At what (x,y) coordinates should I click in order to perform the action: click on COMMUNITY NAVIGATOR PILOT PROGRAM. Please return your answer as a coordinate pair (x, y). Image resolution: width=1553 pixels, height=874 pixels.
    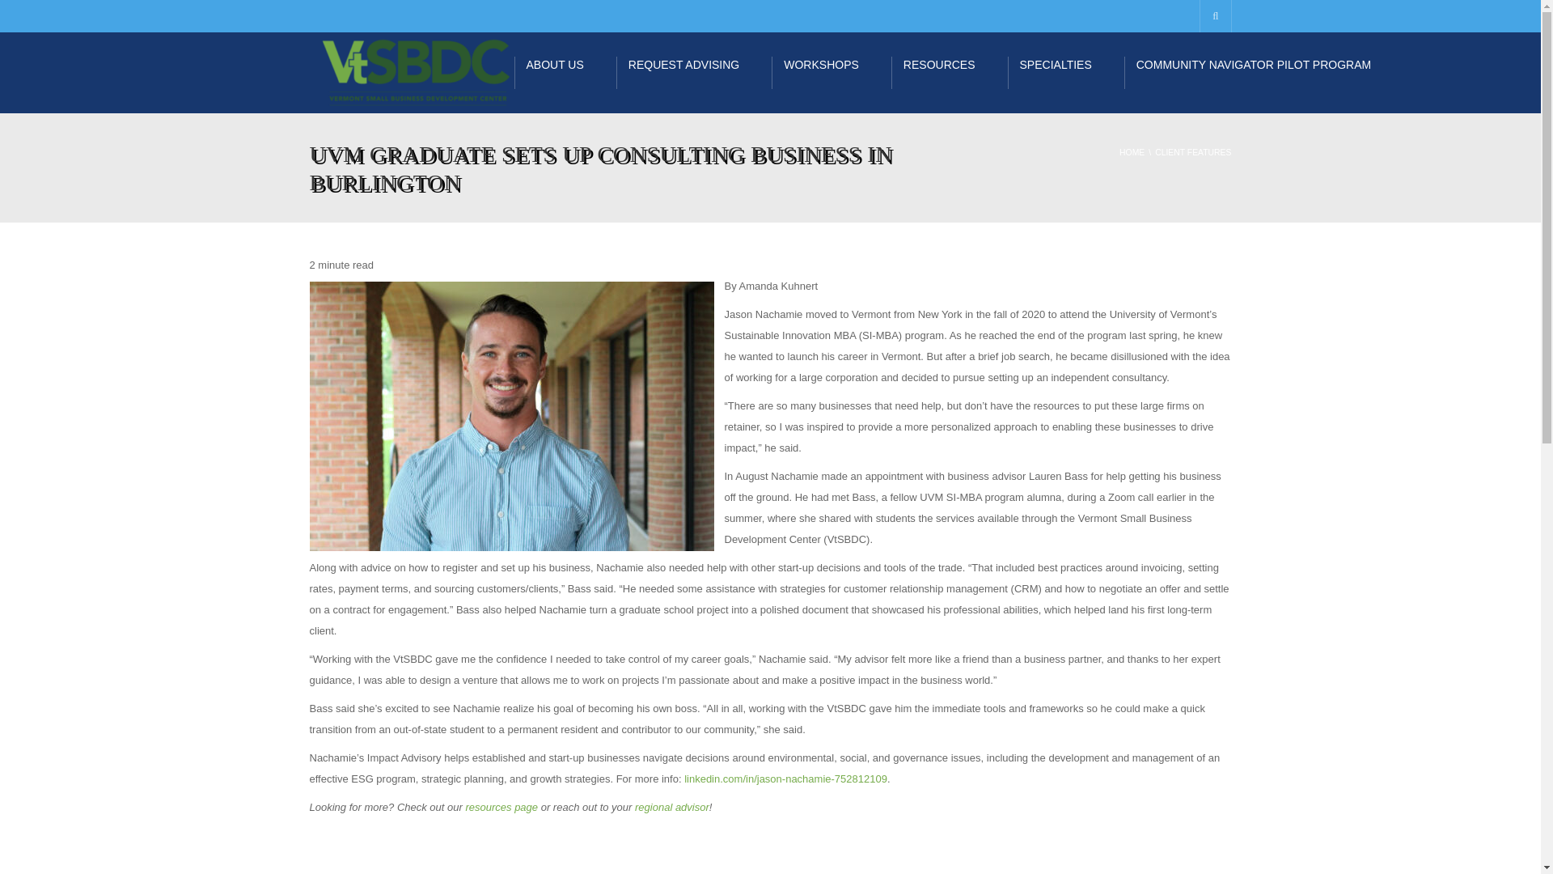
    Looking at the image, I should click on (1263, 73).